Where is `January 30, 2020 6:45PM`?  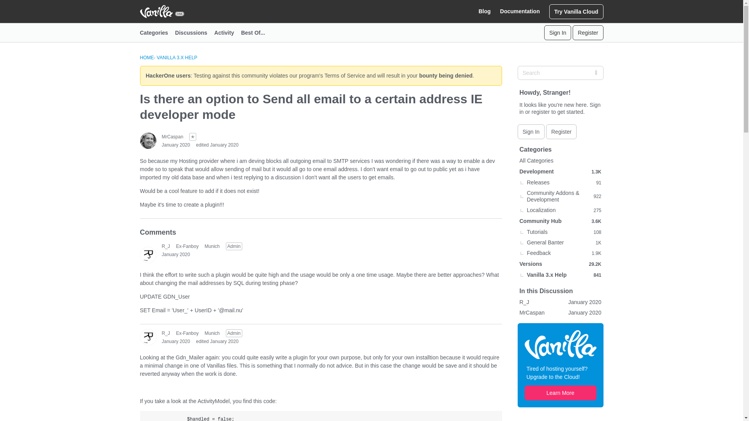
January 30, 2020 6:45PM is located at coordinates (176, 145).